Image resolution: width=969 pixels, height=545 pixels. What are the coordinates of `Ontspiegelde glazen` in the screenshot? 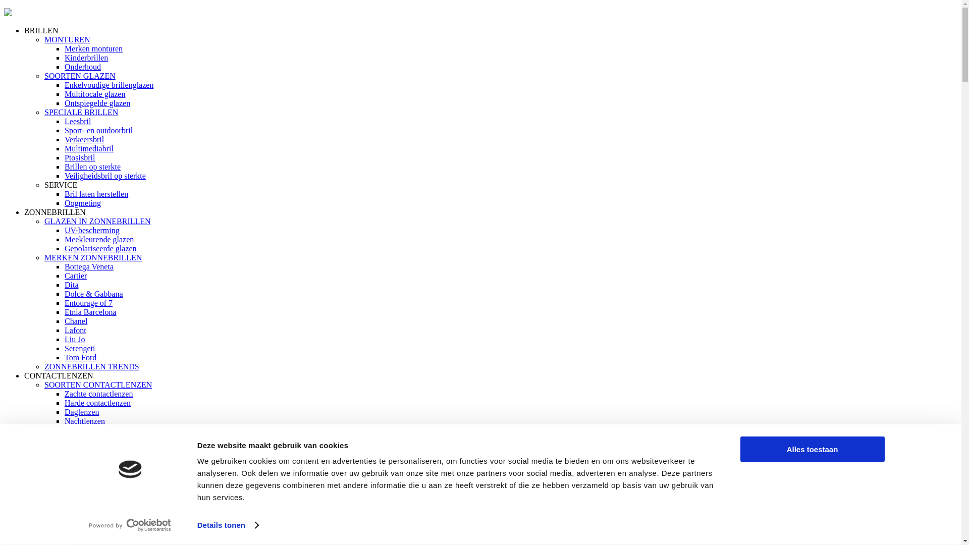 It's located at (97, 103).